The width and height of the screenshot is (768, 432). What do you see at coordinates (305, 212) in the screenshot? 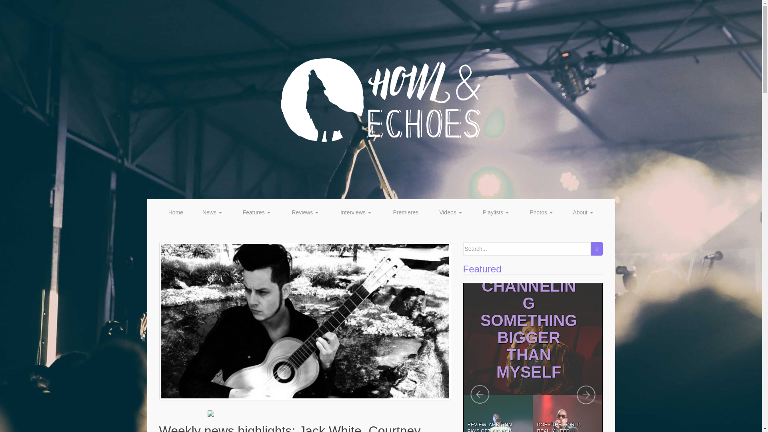
I see `Reviews` at bounding box center [305, 212].